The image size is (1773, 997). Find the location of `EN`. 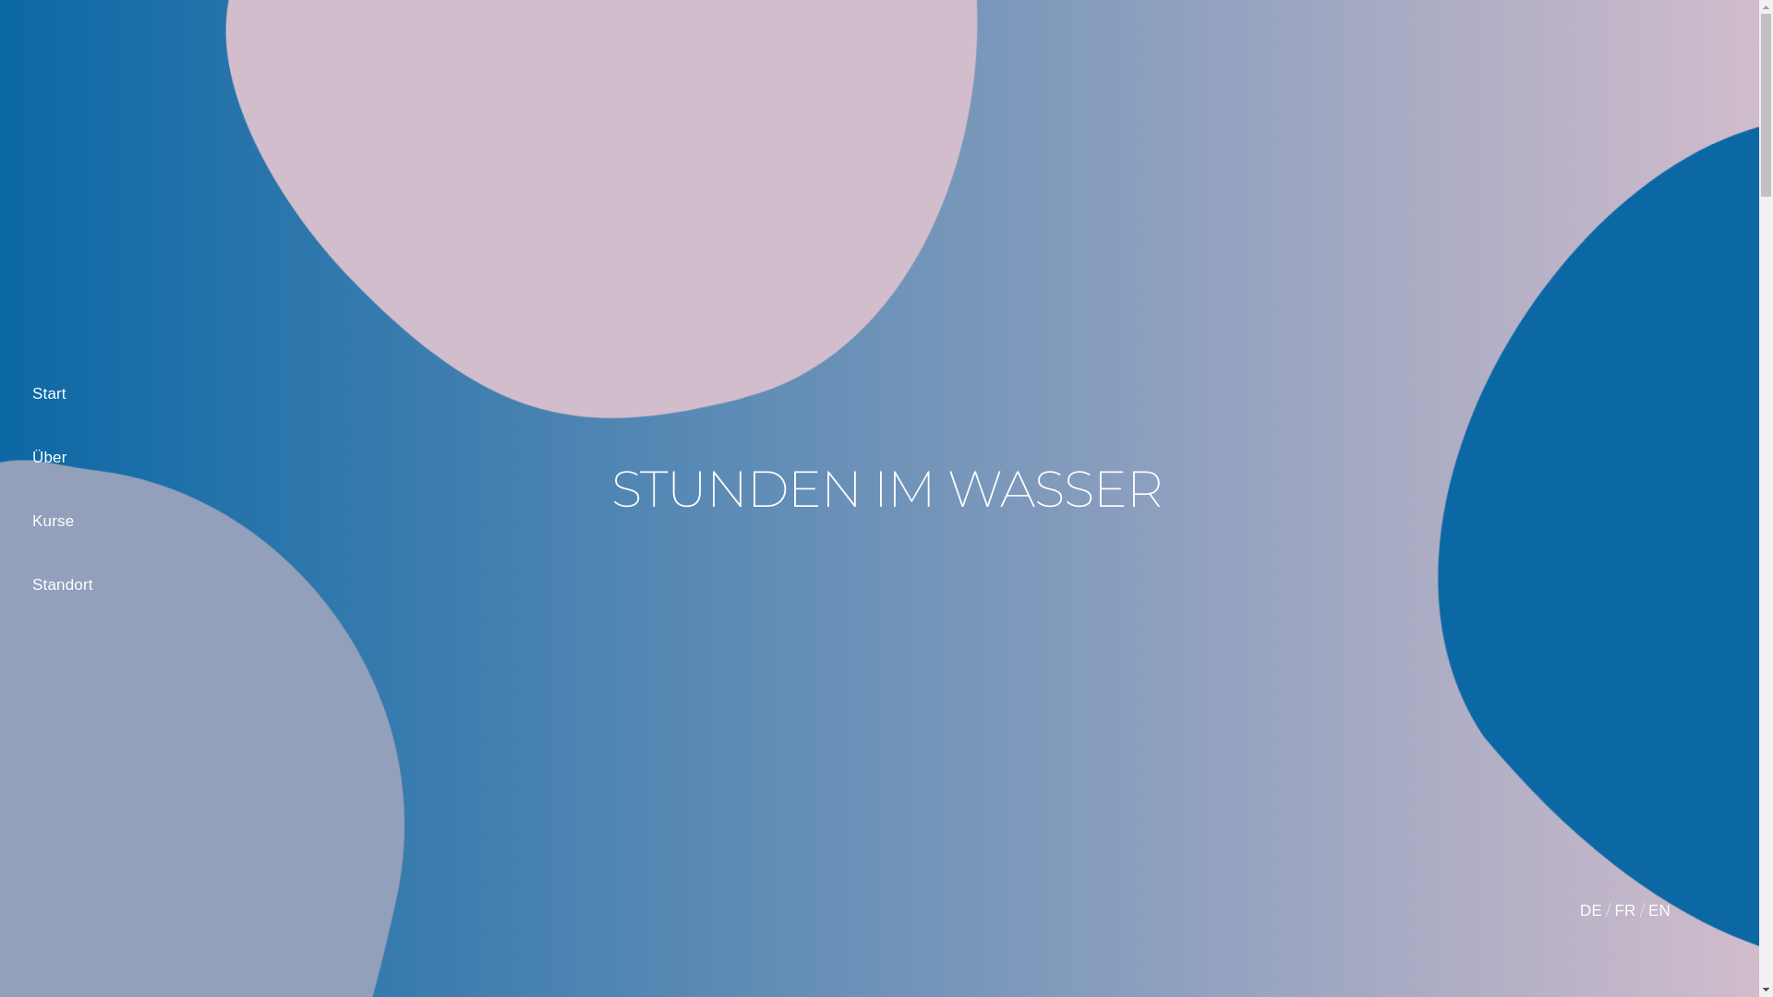

EN is located at coordinates (1659, 910).